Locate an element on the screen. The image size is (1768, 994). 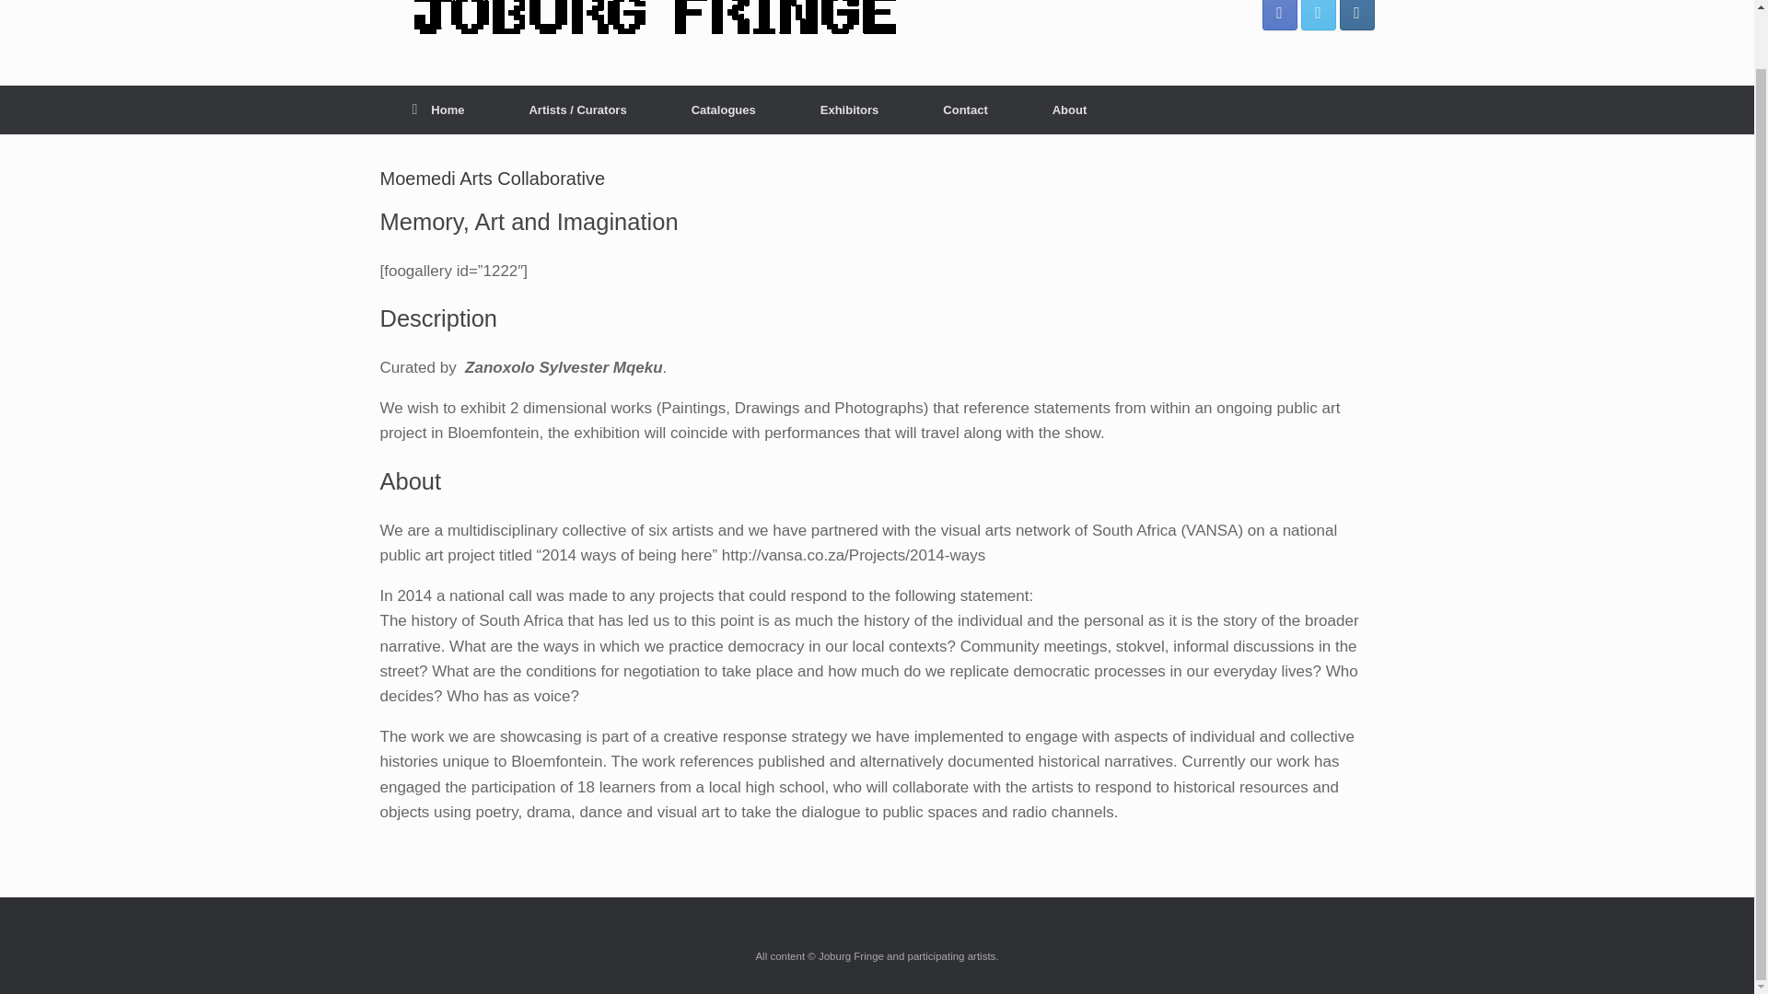
Contact is located at coordinates (965, 109).